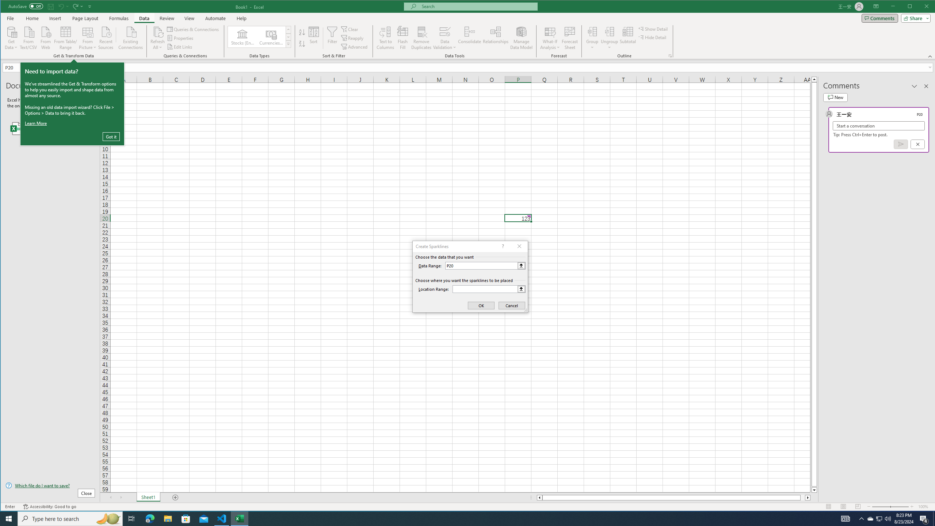 The image size is (935, 526). What do you see at coordinates (241, 18) in the screenshot?
I see `Help` at bounding box center [241, 18].